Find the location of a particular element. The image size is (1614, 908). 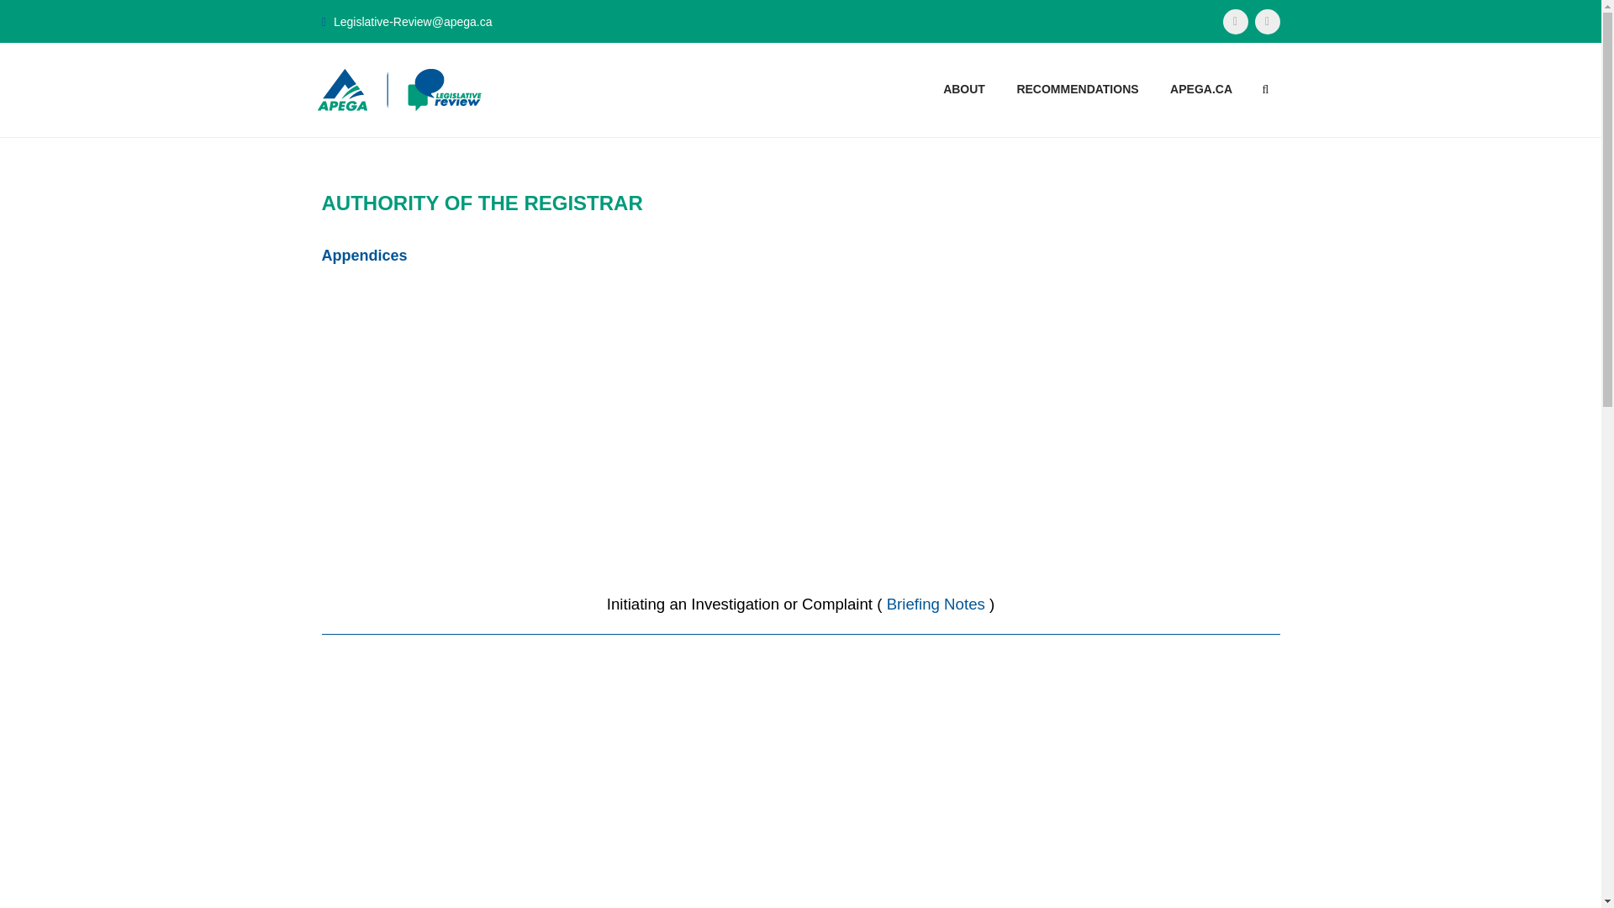

Briefing Notes is located at coordinates (936, 604).